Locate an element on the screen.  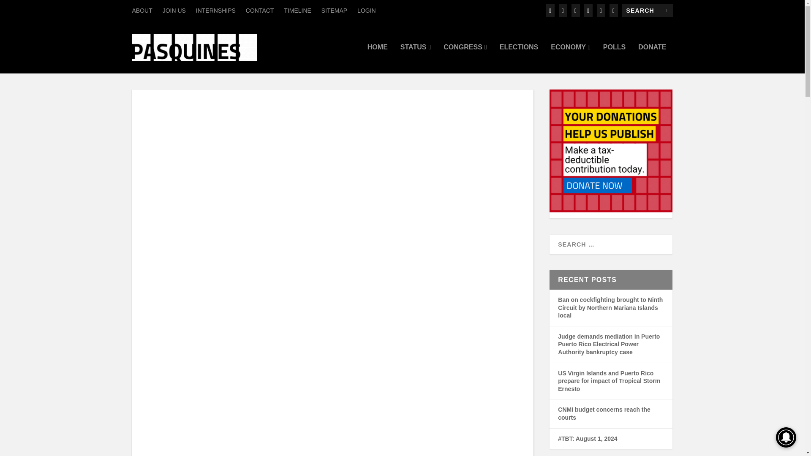
STATUS is located at coordinates (416, 58).